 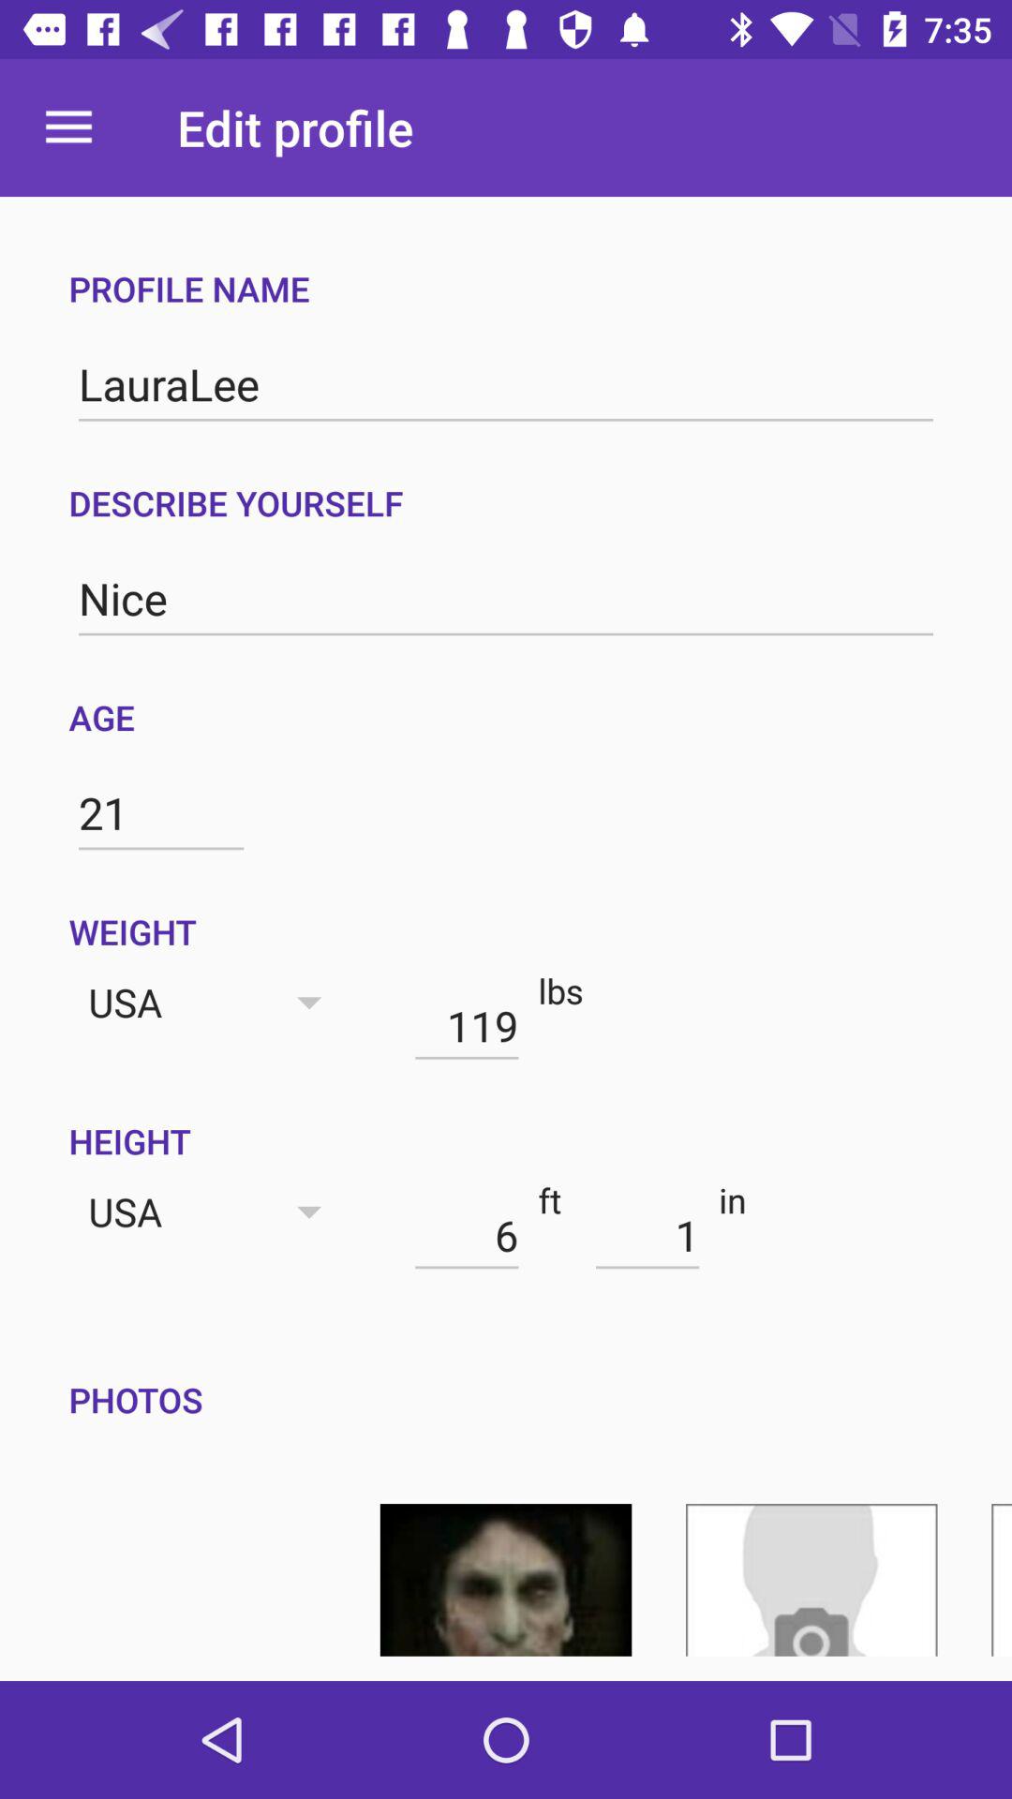 What do you see at coordinates (506, 384) in the screenshot?
I see `turn on icon above the describe yourself icon` at bounding box center [506, 384].